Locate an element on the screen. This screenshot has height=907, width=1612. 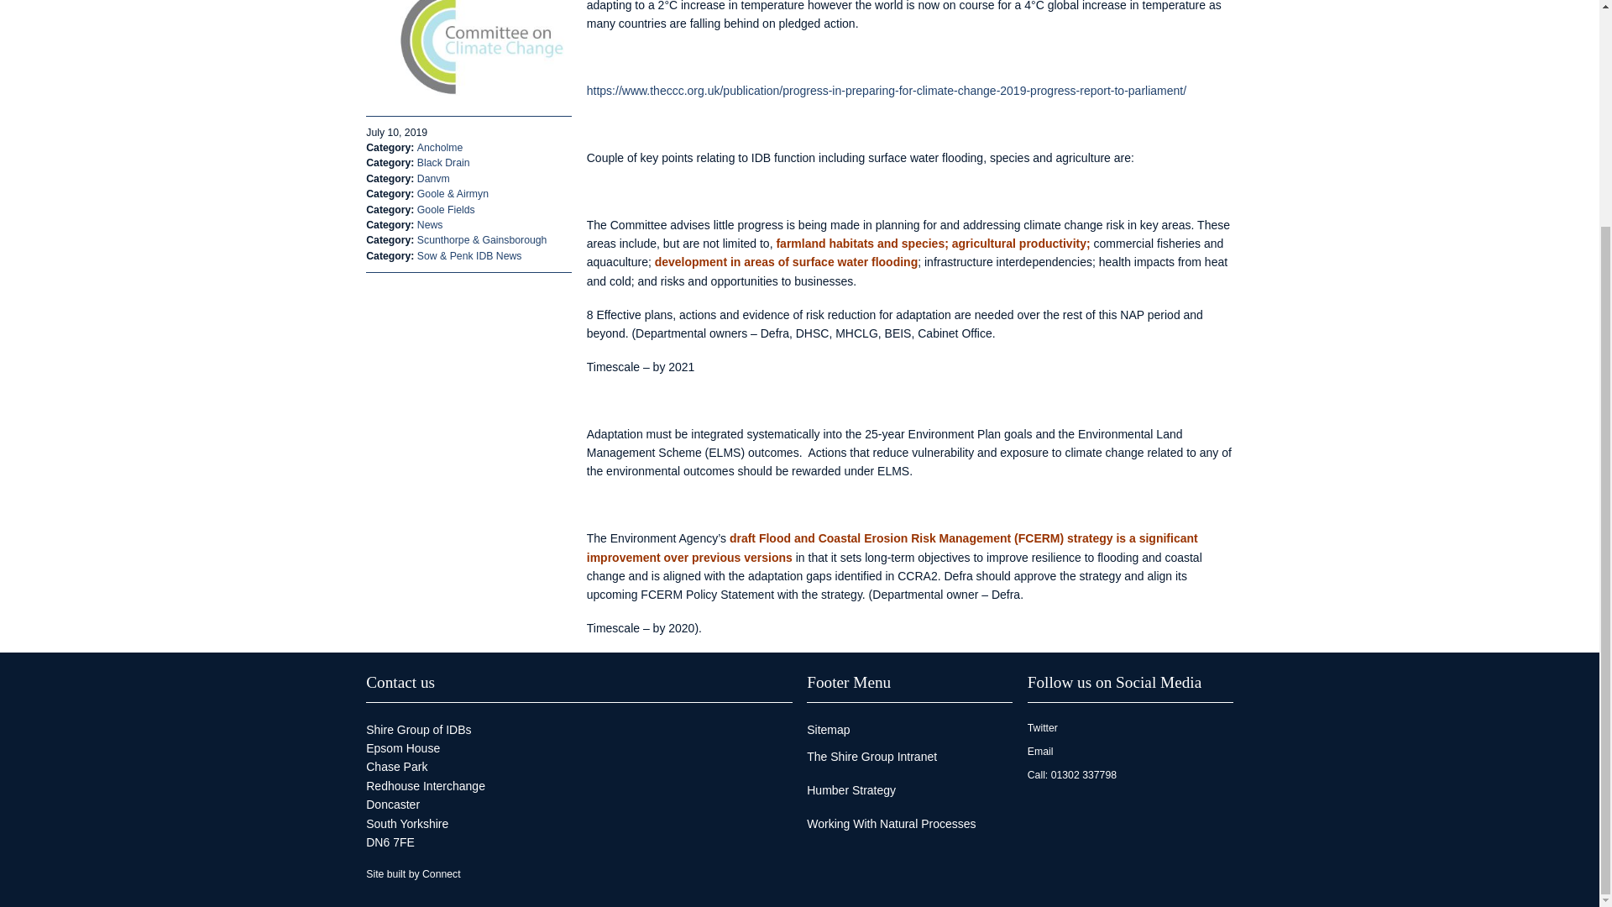
Call: 01302 337798 is located at coordinates (1130, 774).